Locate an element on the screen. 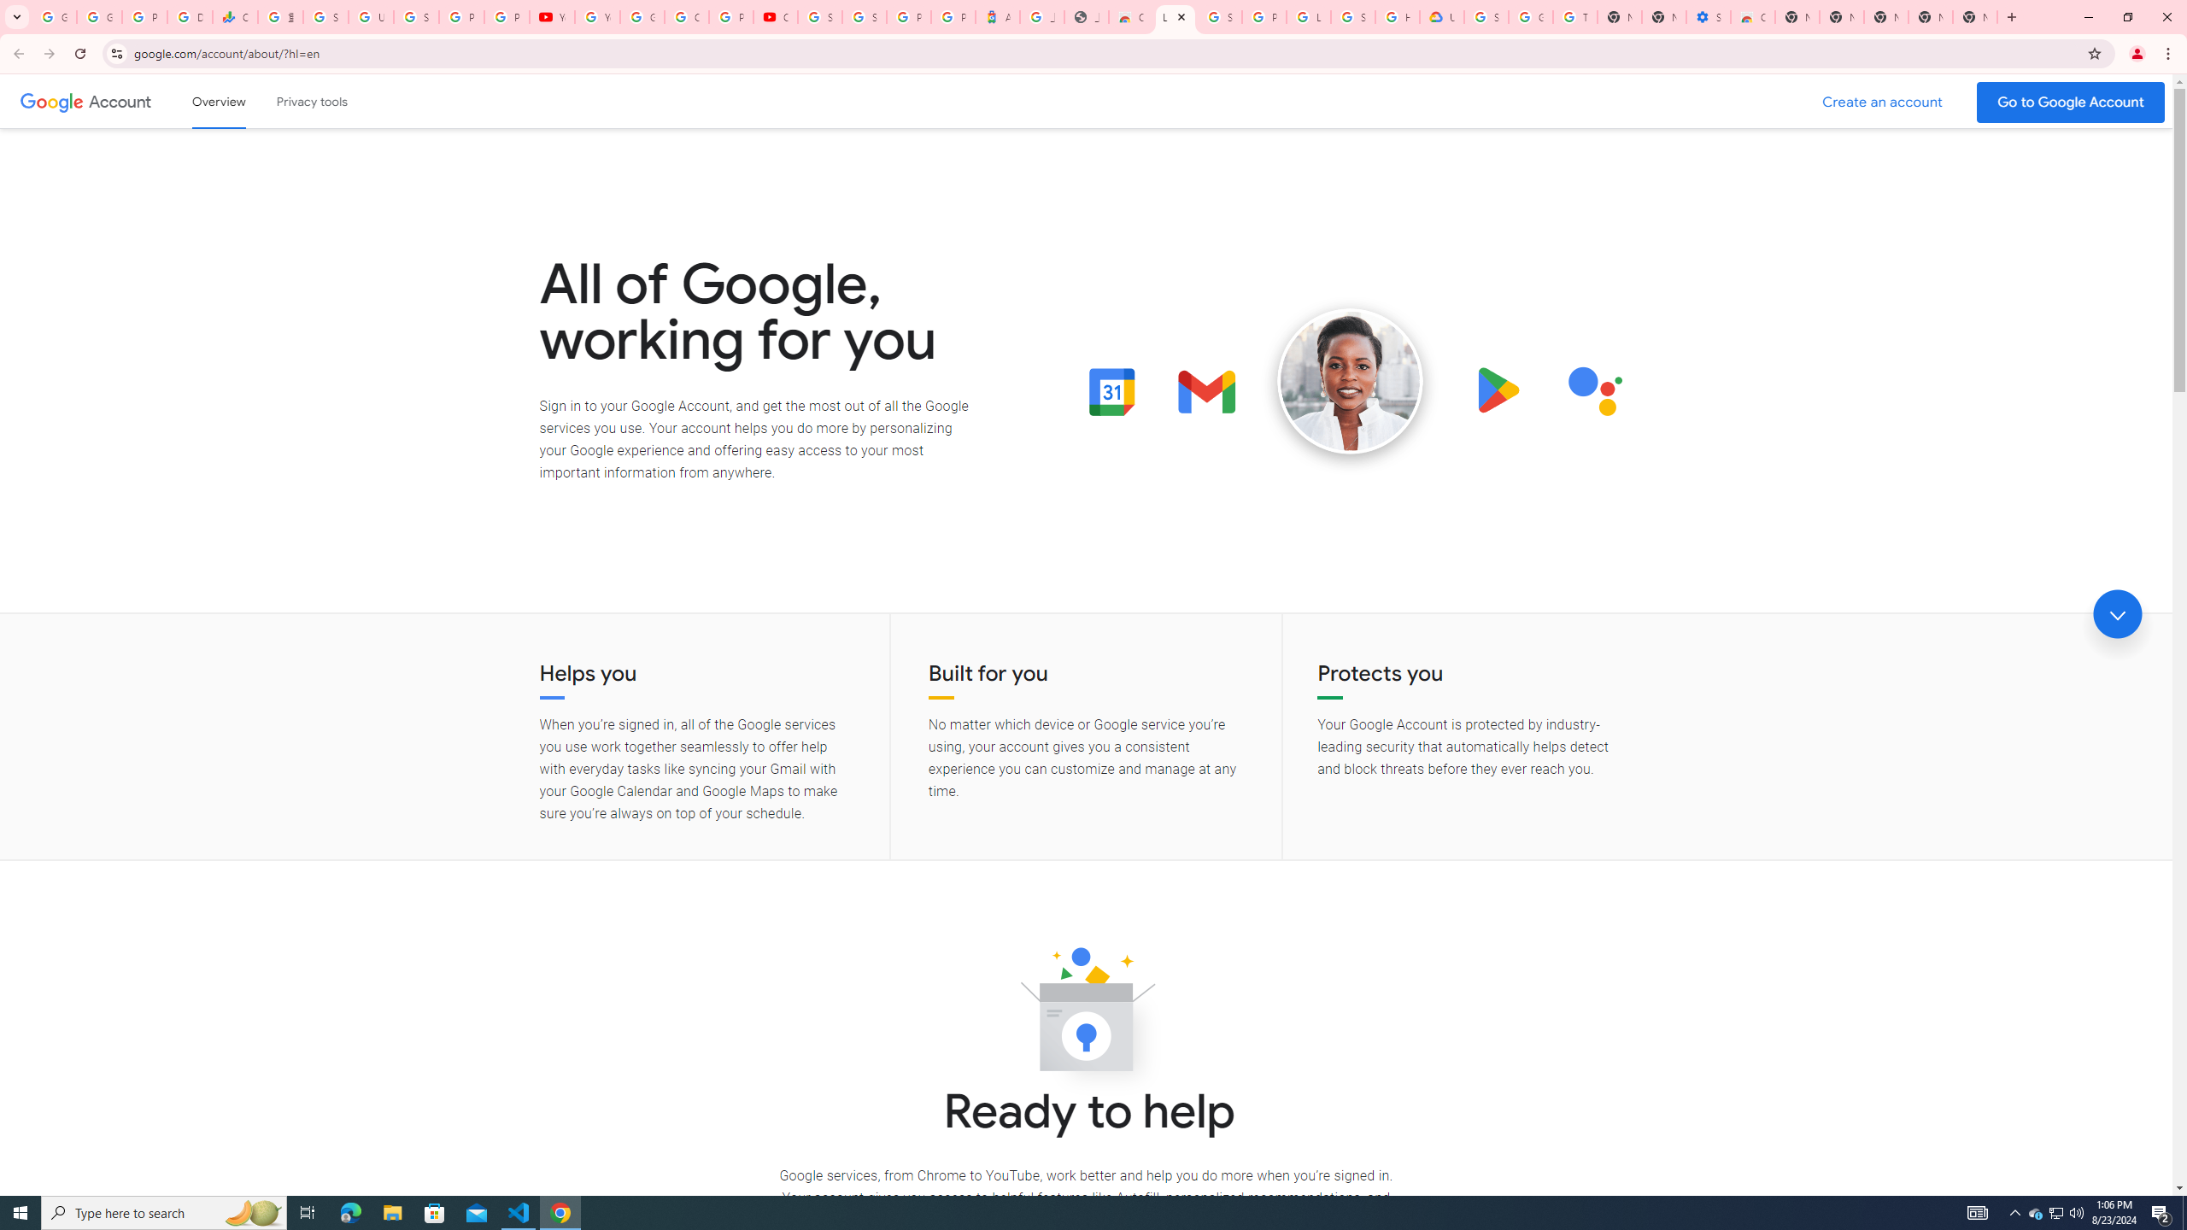 Image resolution: width=2187 pixels, height=1230 pixels. Turn cookies on or off - Computer - Google Account Help is located at coordinates (1575, 17).